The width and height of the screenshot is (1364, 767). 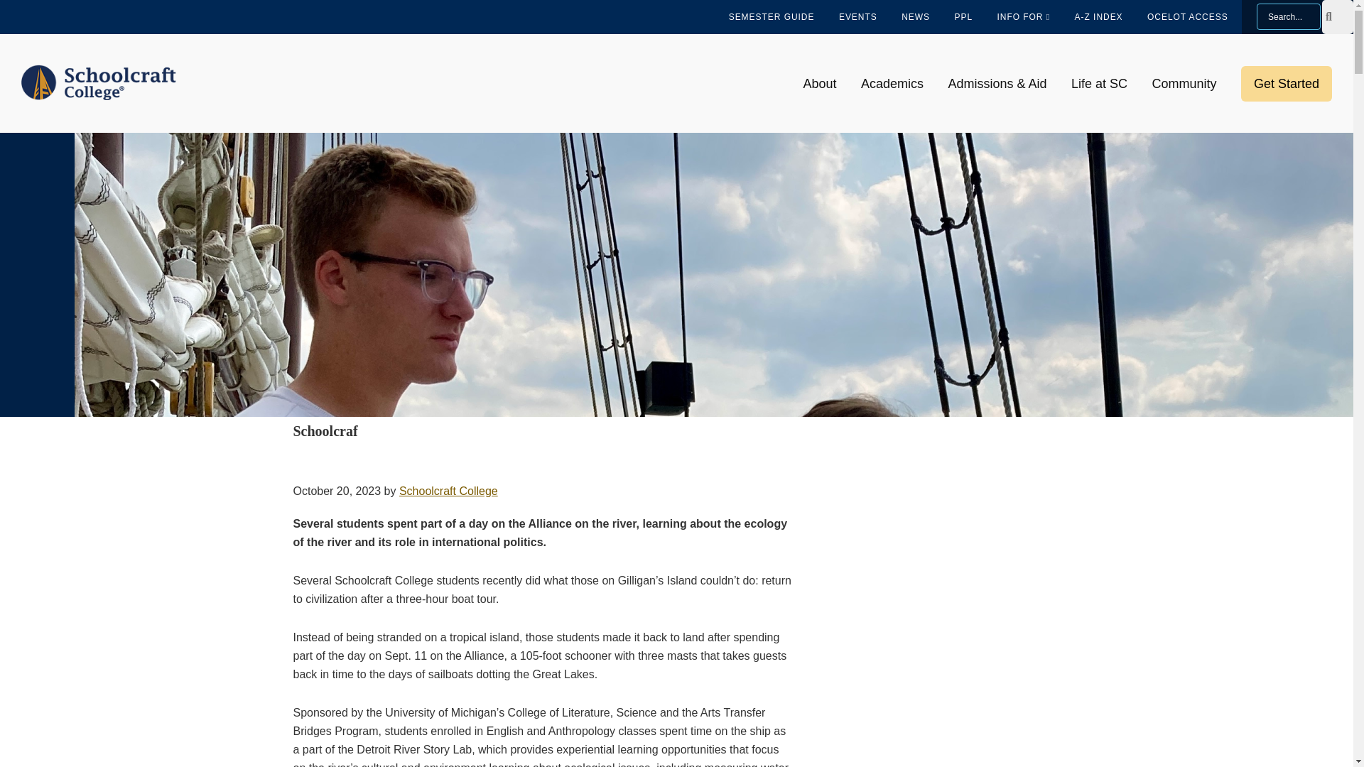 I want to click on A-Z INDEX, so click(x=1098, y=17).